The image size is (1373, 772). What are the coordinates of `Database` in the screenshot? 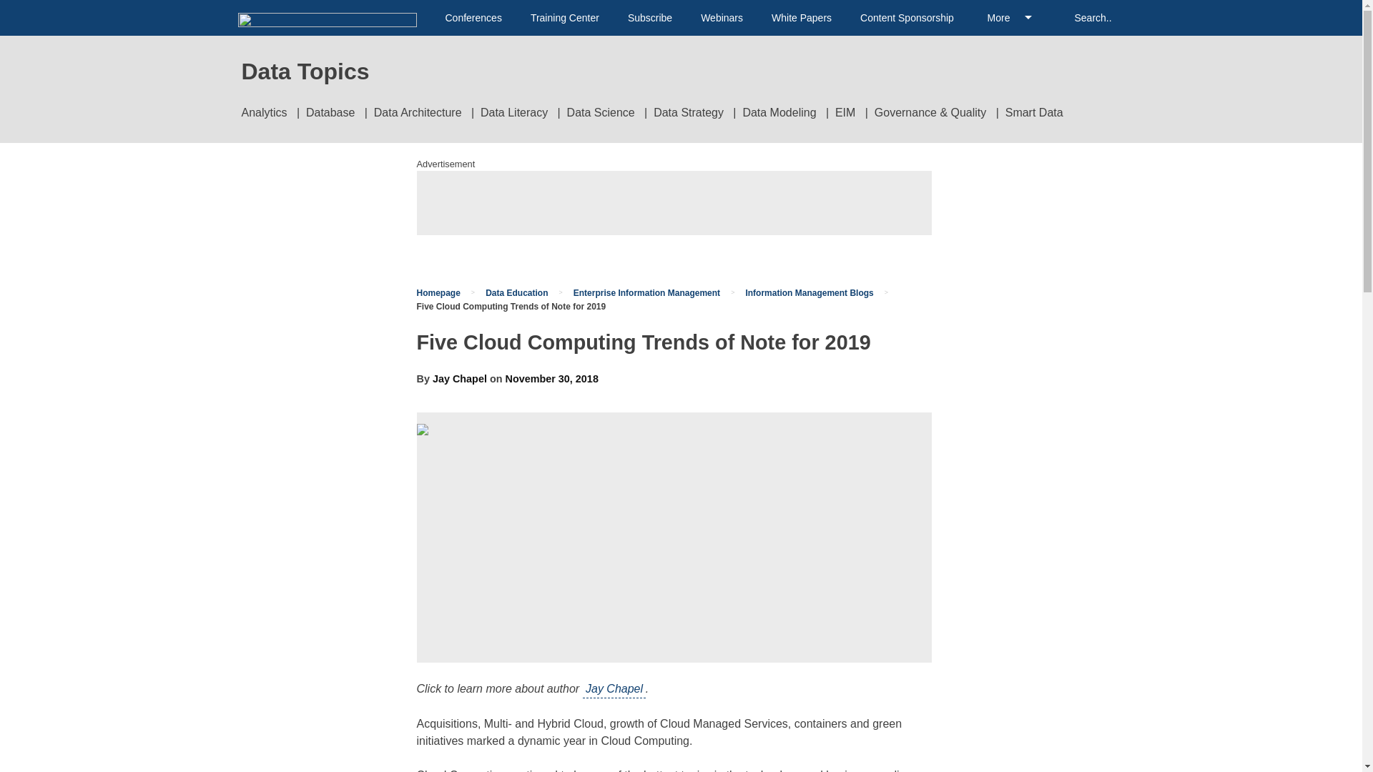 It's located at (330, 113).